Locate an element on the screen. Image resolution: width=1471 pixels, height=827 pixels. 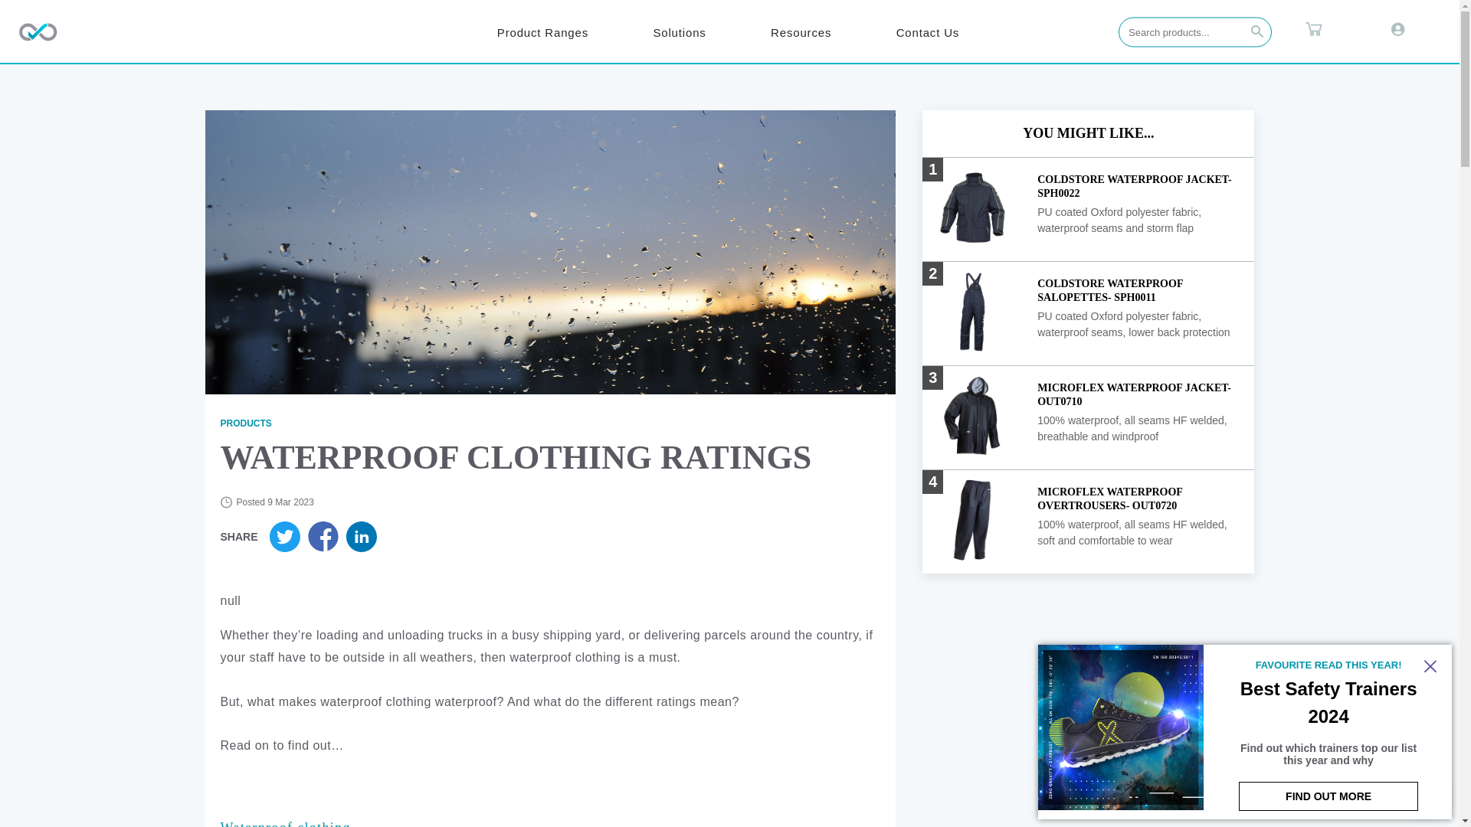
Coldstore Waterproof Jacket- SPH0022 is located at coordinates (1137, 188).